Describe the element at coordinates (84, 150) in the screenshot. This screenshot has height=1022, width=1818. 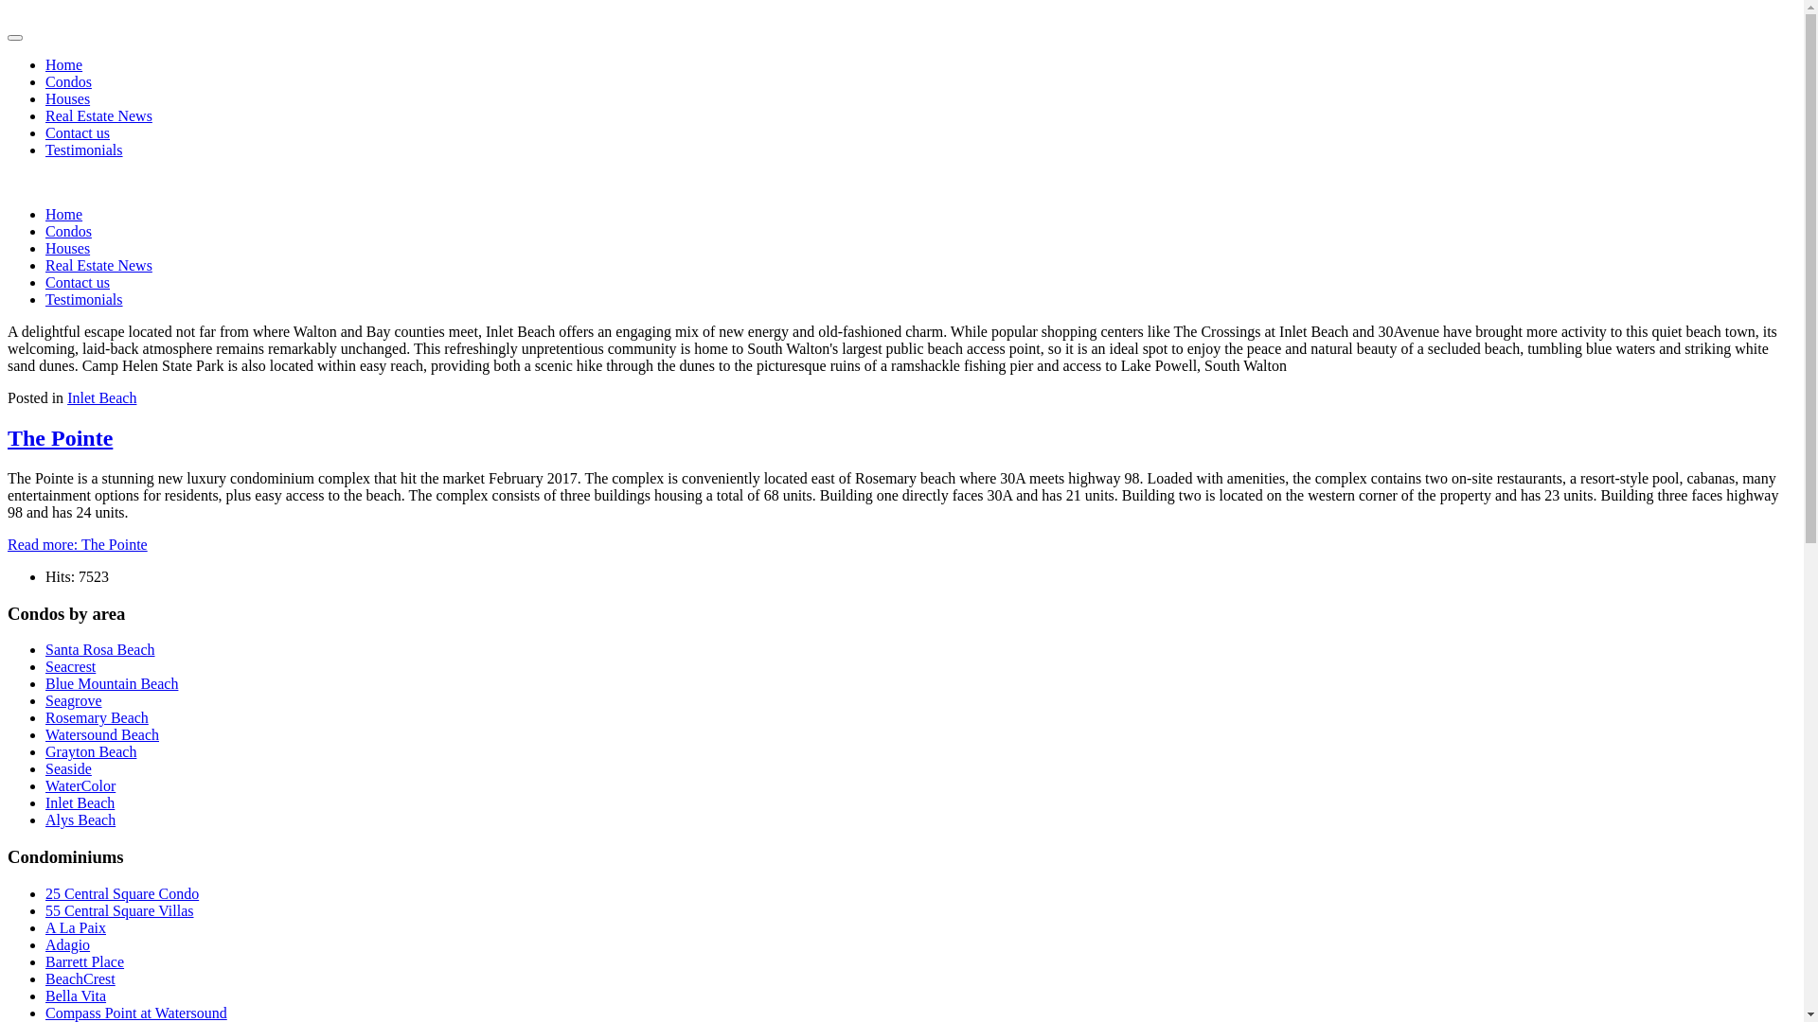
I see `Testimonials` at that location.